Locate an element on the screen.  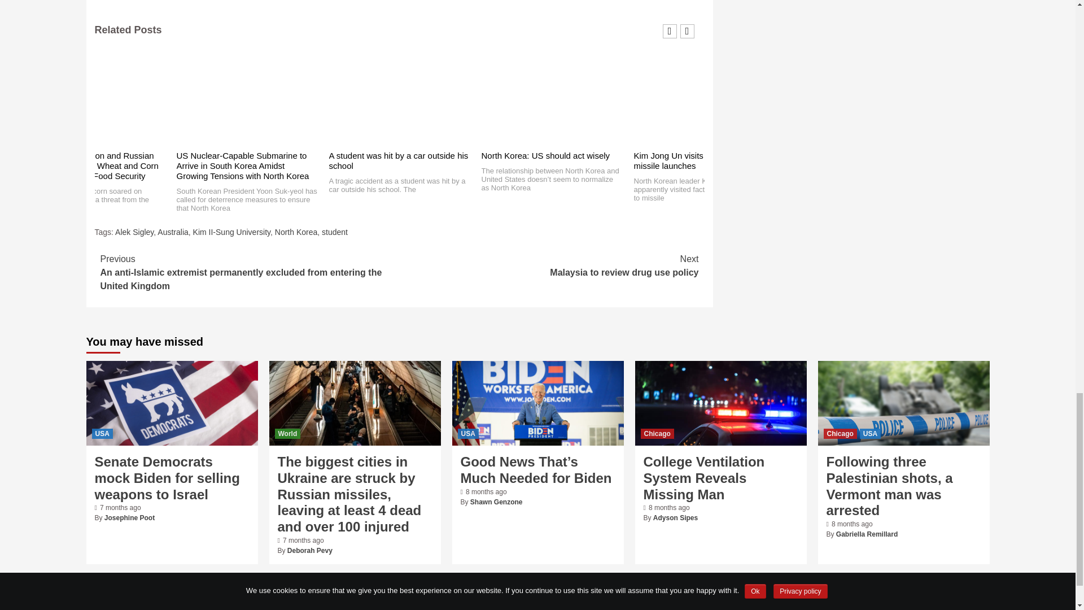
A student was hit by a car outside his school is located at coordinates (398, 160).